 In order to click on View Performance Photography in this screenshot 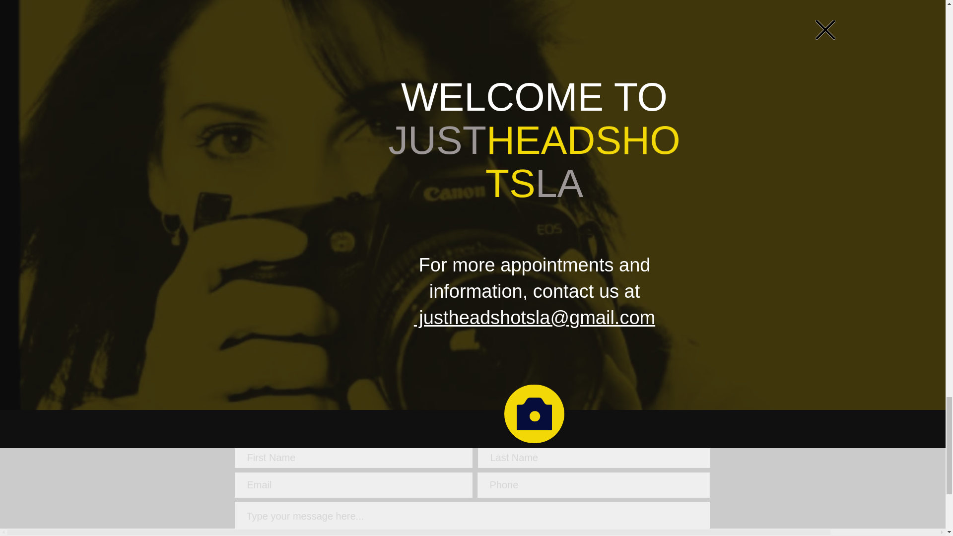, I will do `click(513, 287)`.